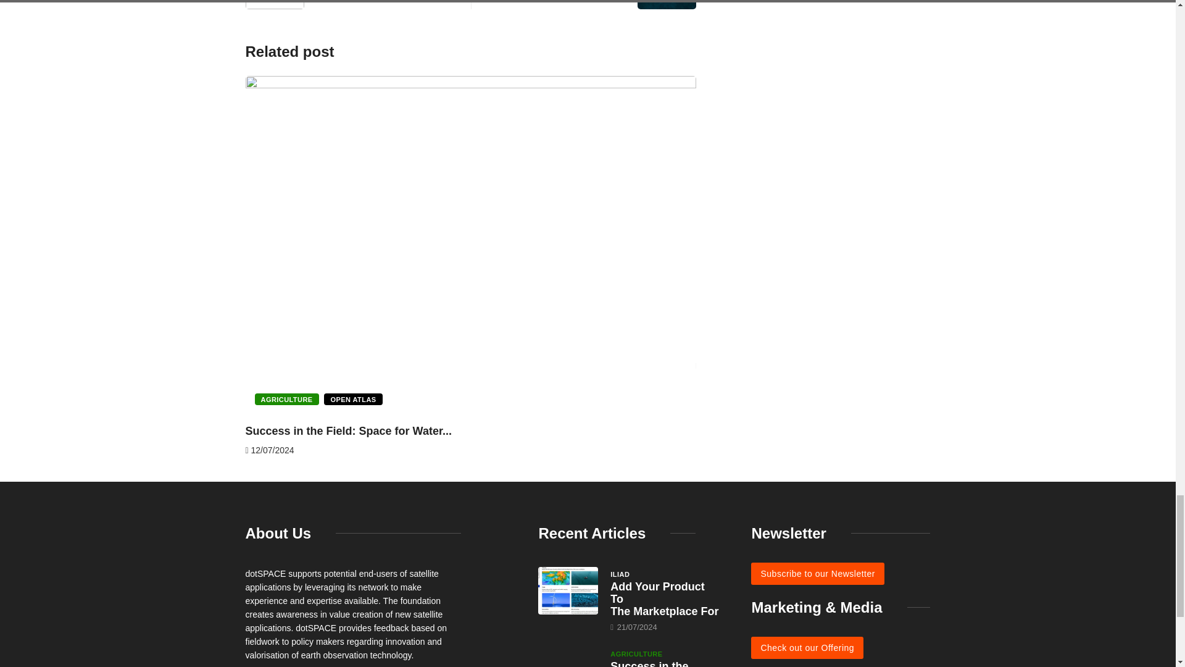  Describe the element at coordinates (568, 657) in the screenshot. I see `Success in the Field: Space for Water and Food Security` at that location.